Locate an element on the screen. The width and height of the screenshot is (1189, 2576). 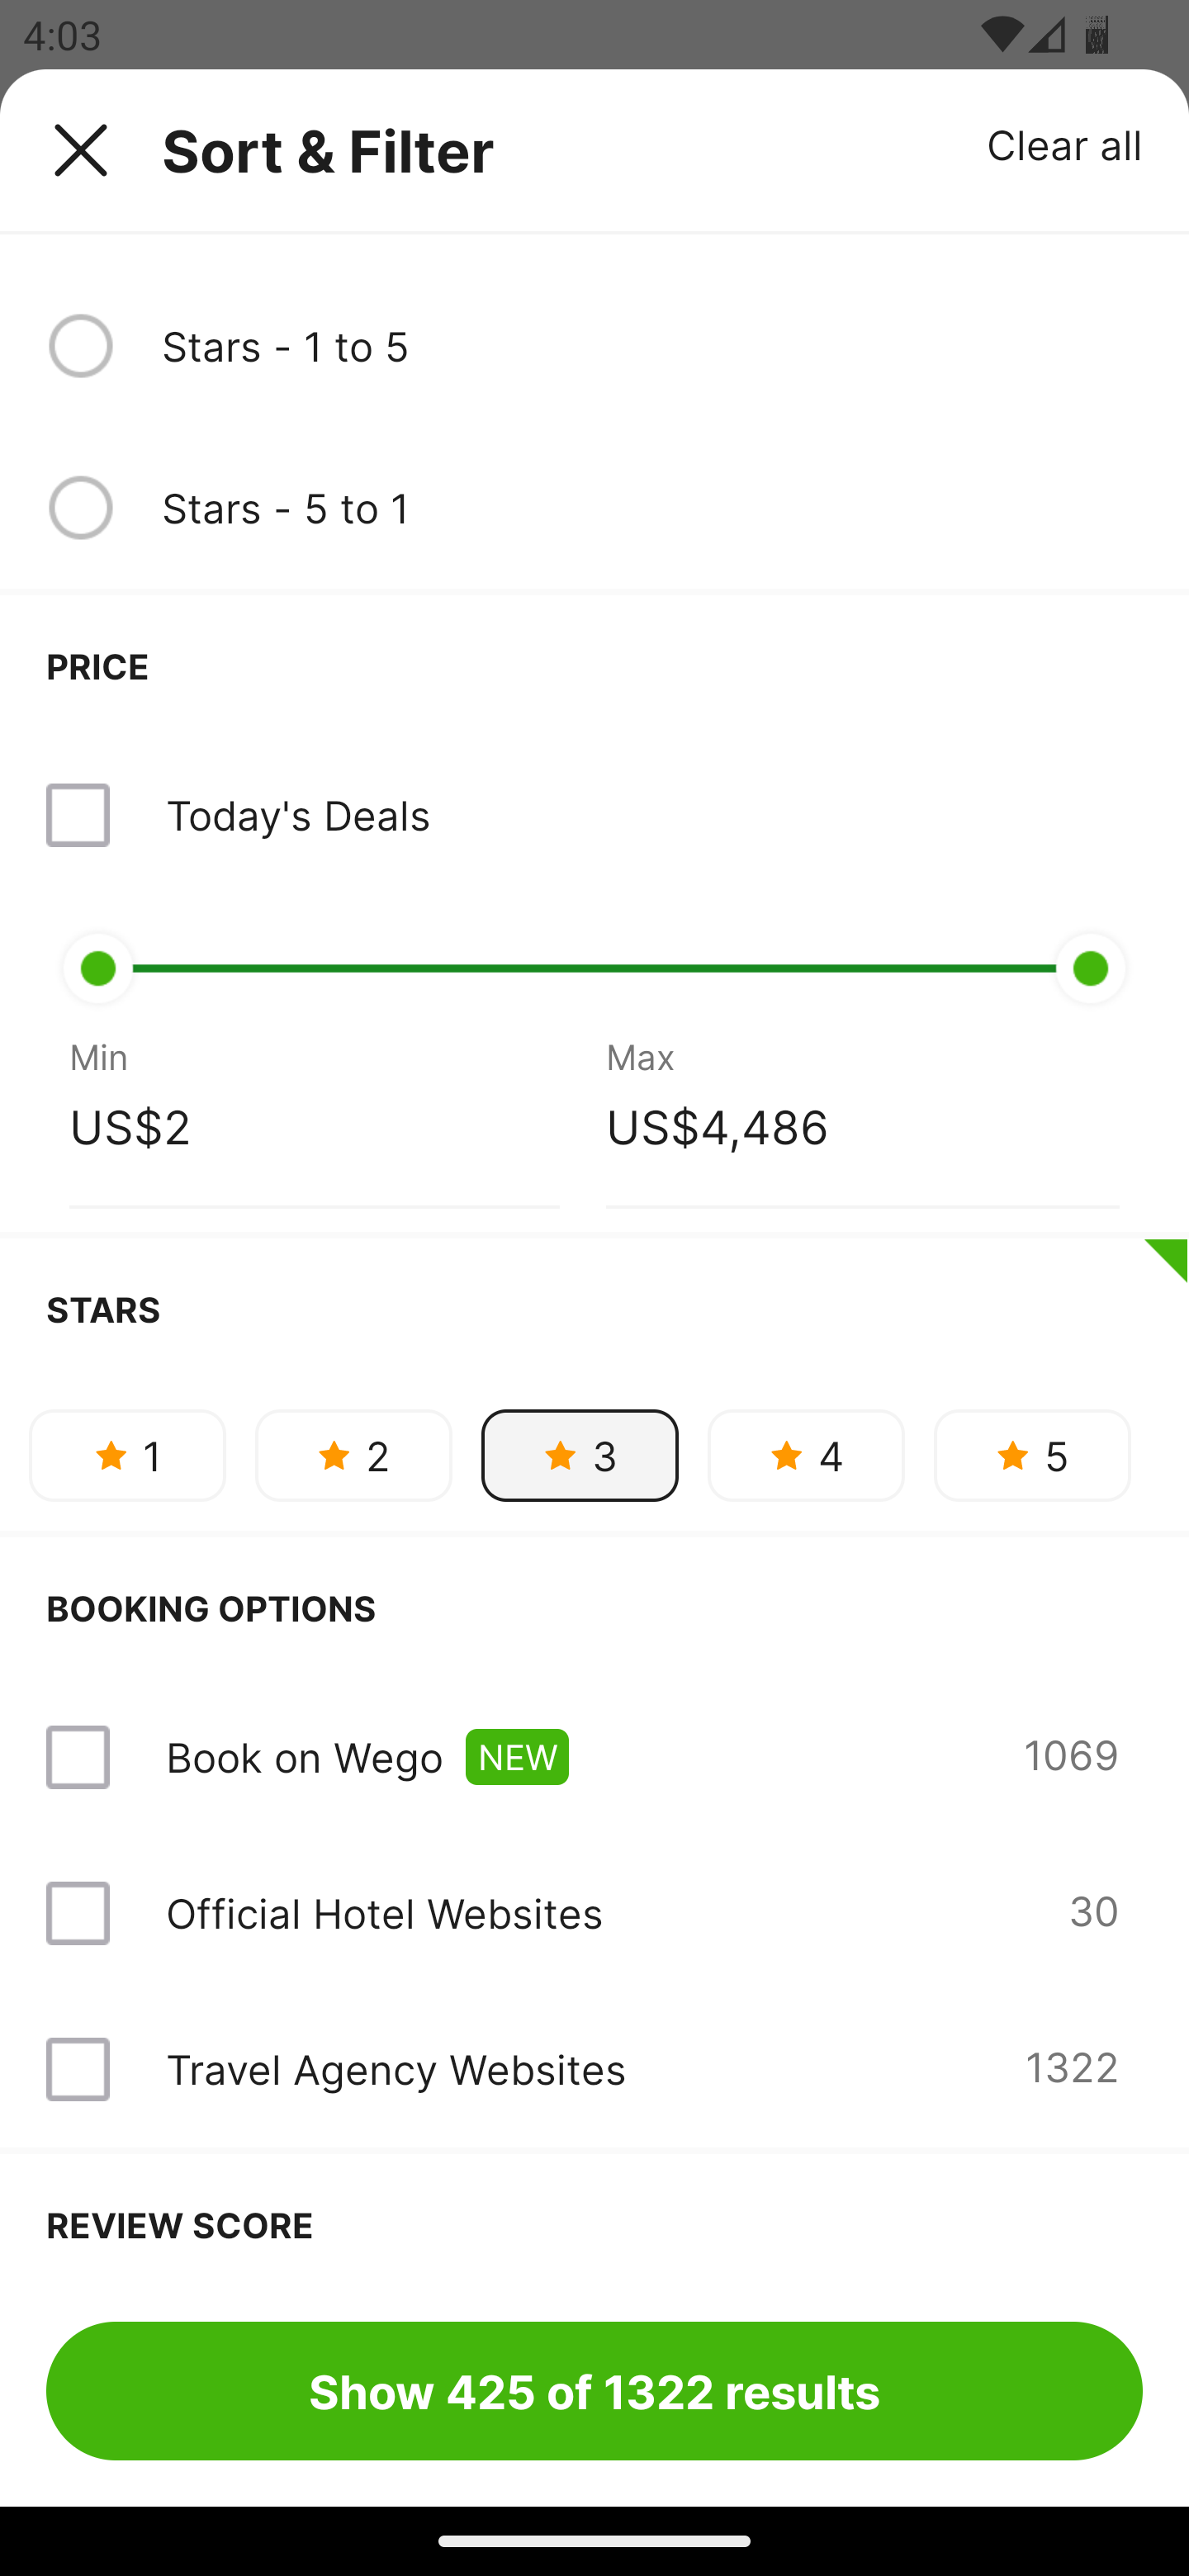
Stars - 5 to 1 is located at coordinates (651, 507).